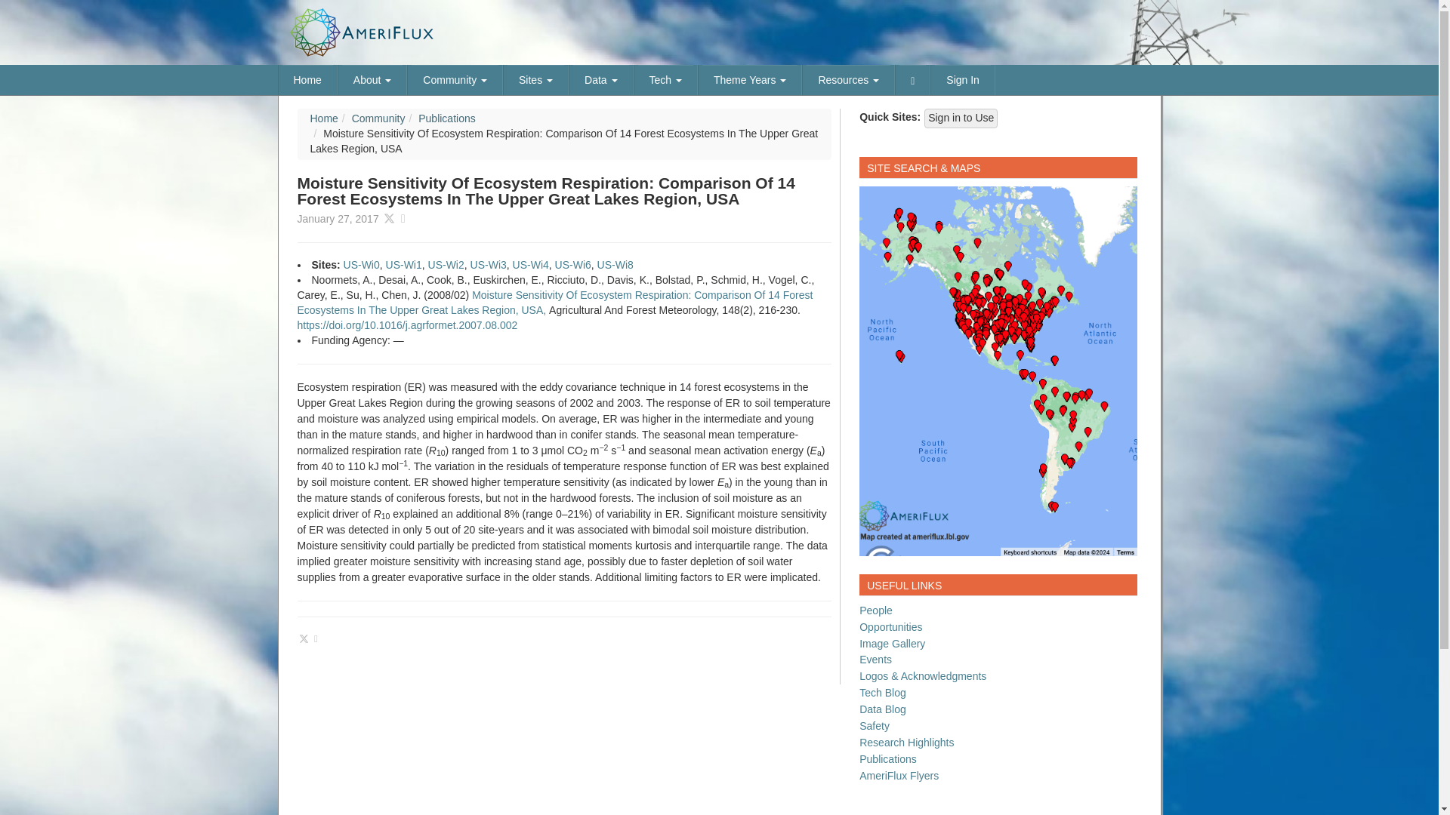 Image resolution: width=1450 pixels, height=815 pixels. What do you see at coordinates (308, 80) in the screenshot?
I see `Home` at bounding box center [308, 80].